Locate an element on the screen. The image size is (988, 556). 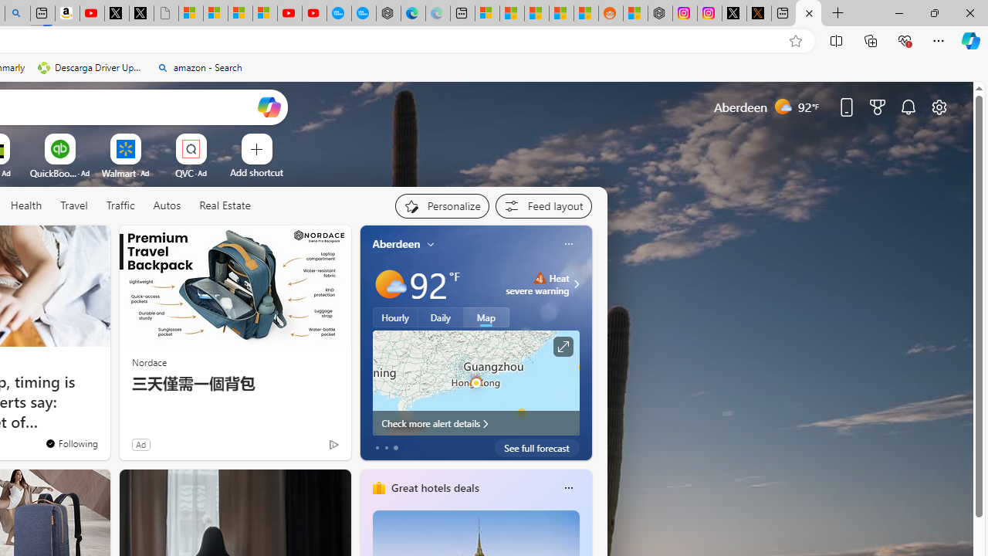
Gloom - YouTube is located at coordinates (289, 14).